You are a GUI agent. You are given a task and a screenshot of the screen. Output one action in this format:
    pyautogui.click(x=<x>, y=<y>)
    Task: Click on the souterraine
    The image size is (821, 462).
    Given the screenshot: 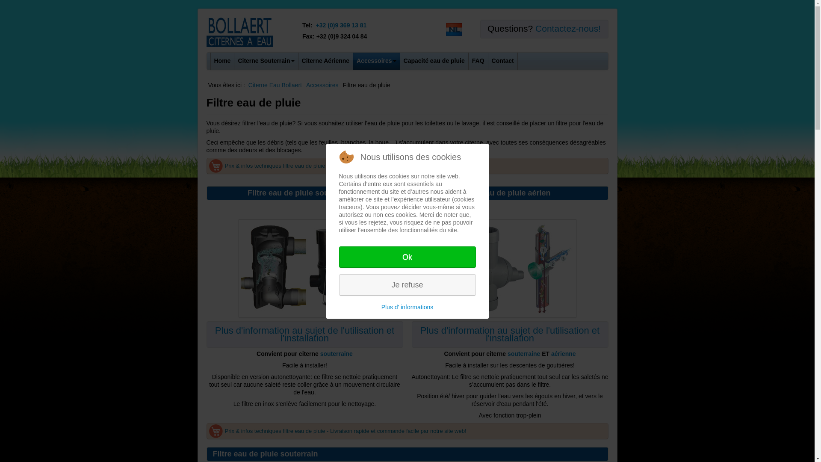 What is the action you would take?
    pyautogui.click(x=524, y=354)
    